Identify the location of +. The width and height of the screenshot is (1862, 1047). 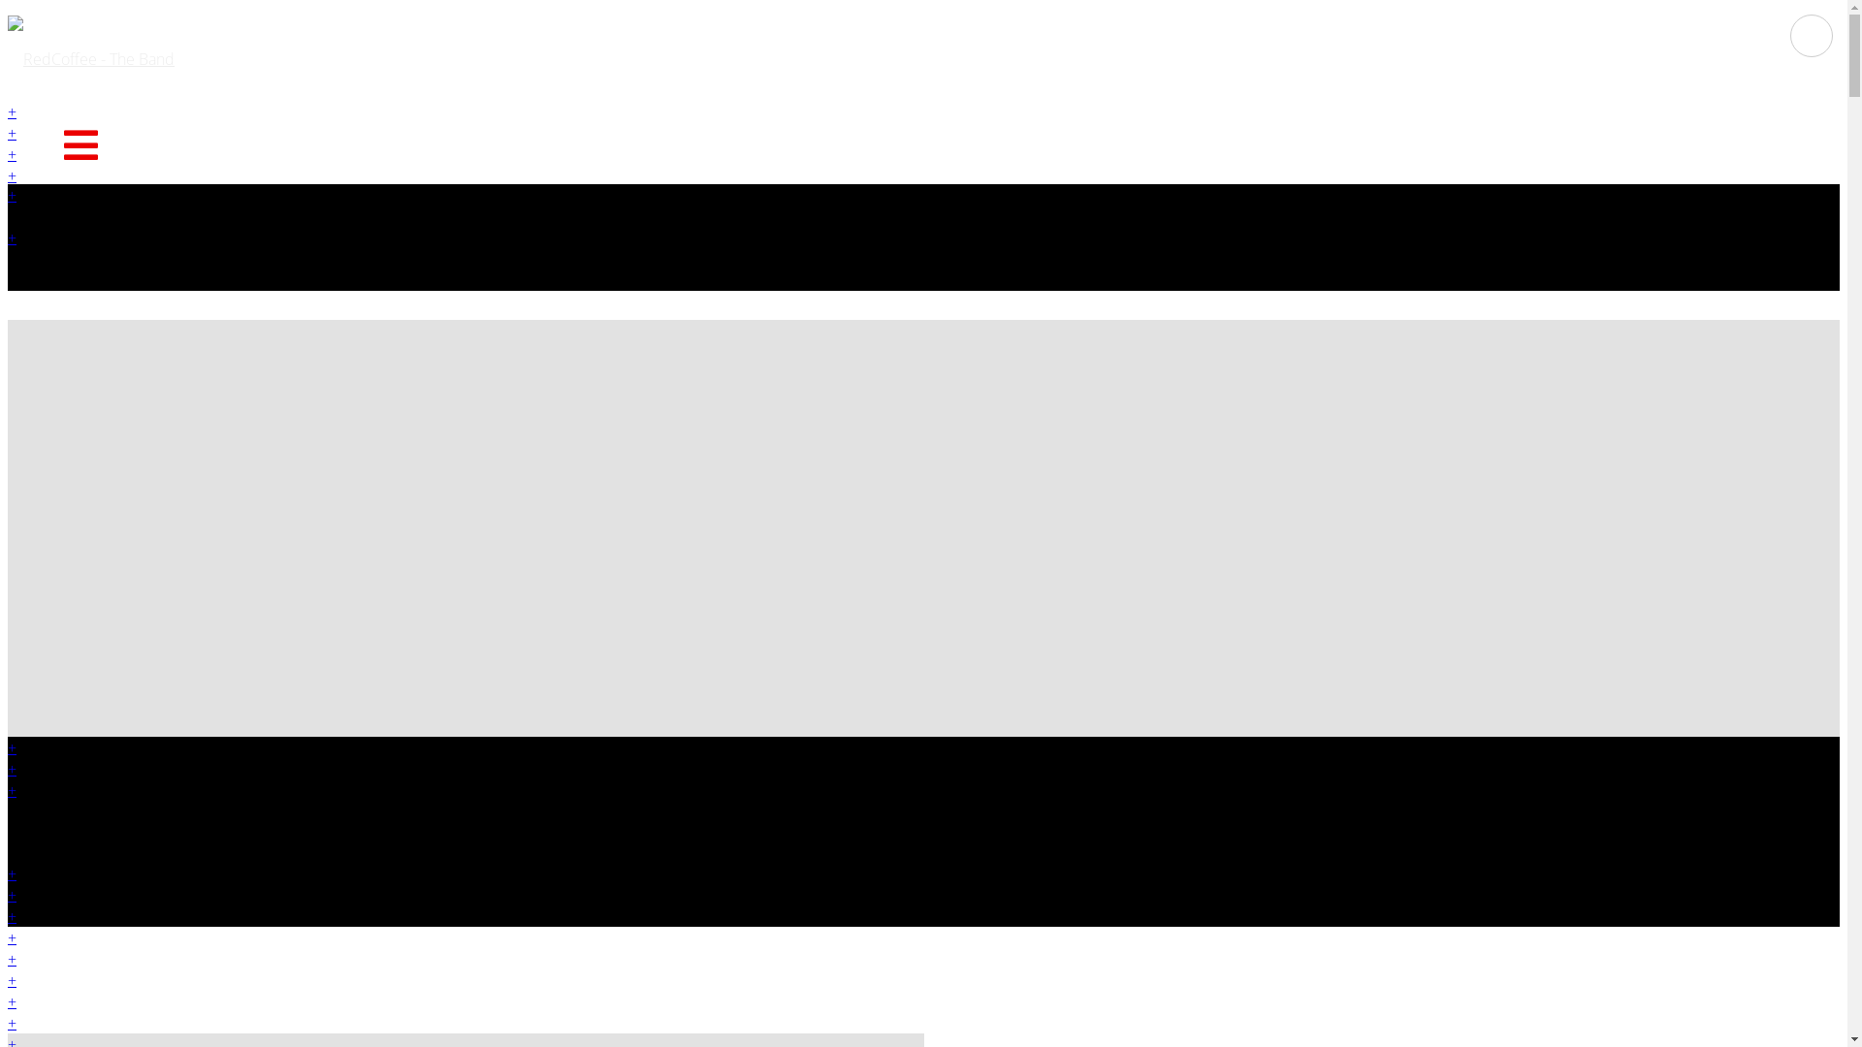
(12, 790).